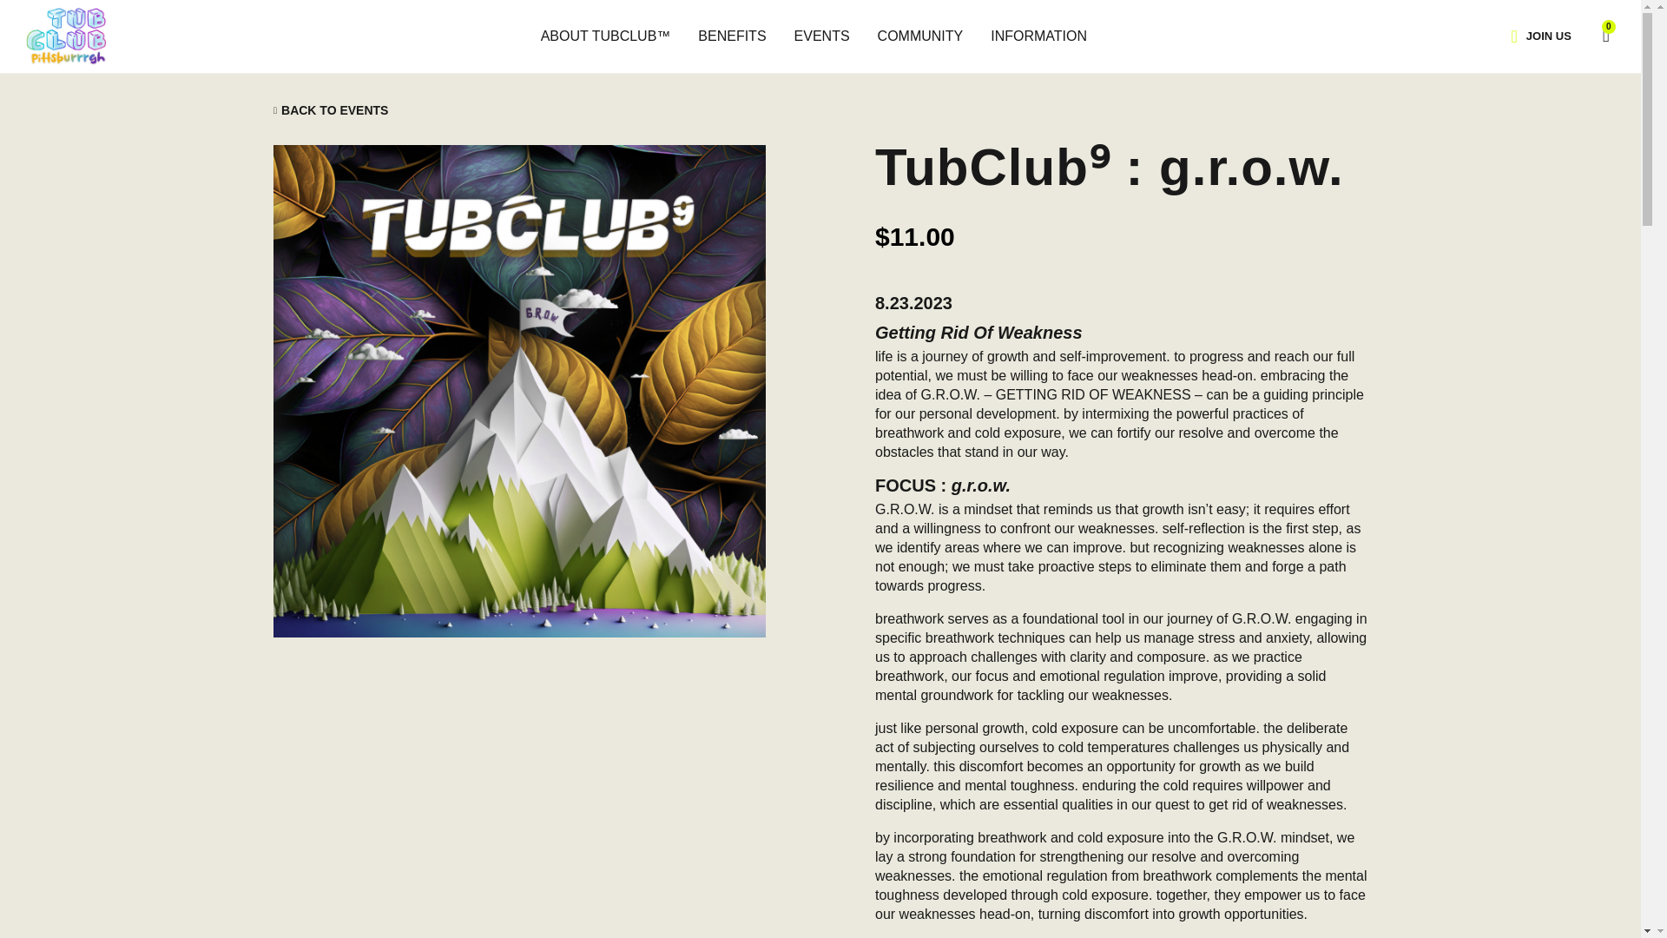  What do you see at coordinates (1548, 36) in the screenshot?
I see `JOIN US` at bounding box center [1548, 36].